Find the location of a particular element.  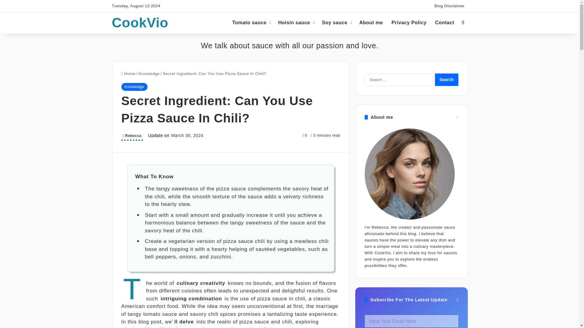

Blog Disclaimer is located at coordinates (450, 6).